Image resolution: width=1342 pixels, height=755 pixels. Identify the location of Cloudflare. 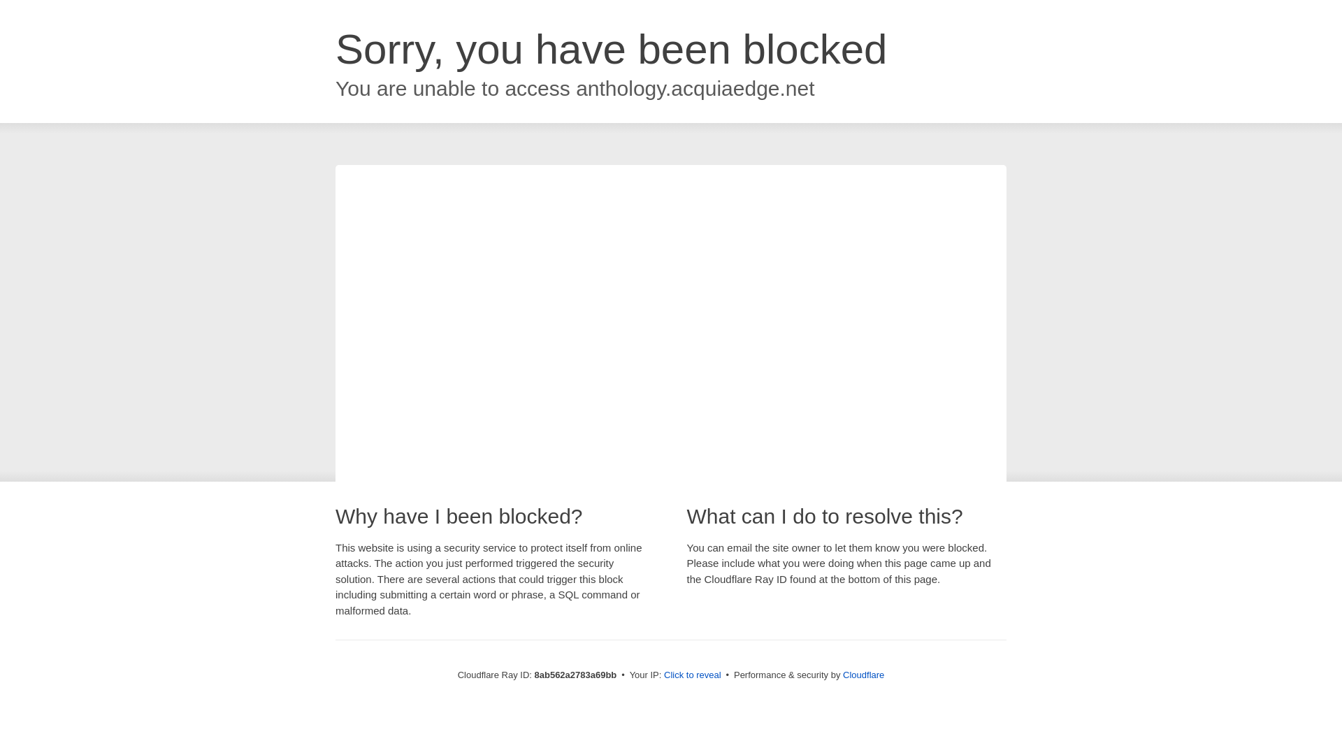
(863, 675).